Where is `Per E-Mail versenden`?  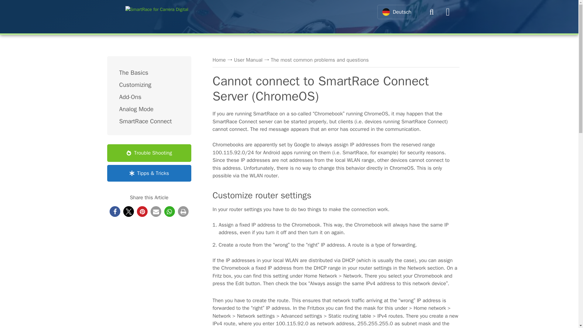 Per E-Mail versenden is located at coordinates (156, 211).